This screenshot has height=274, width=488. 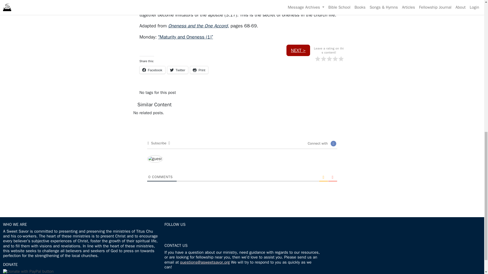 I want to click on Print, so click(x=199, y=70).